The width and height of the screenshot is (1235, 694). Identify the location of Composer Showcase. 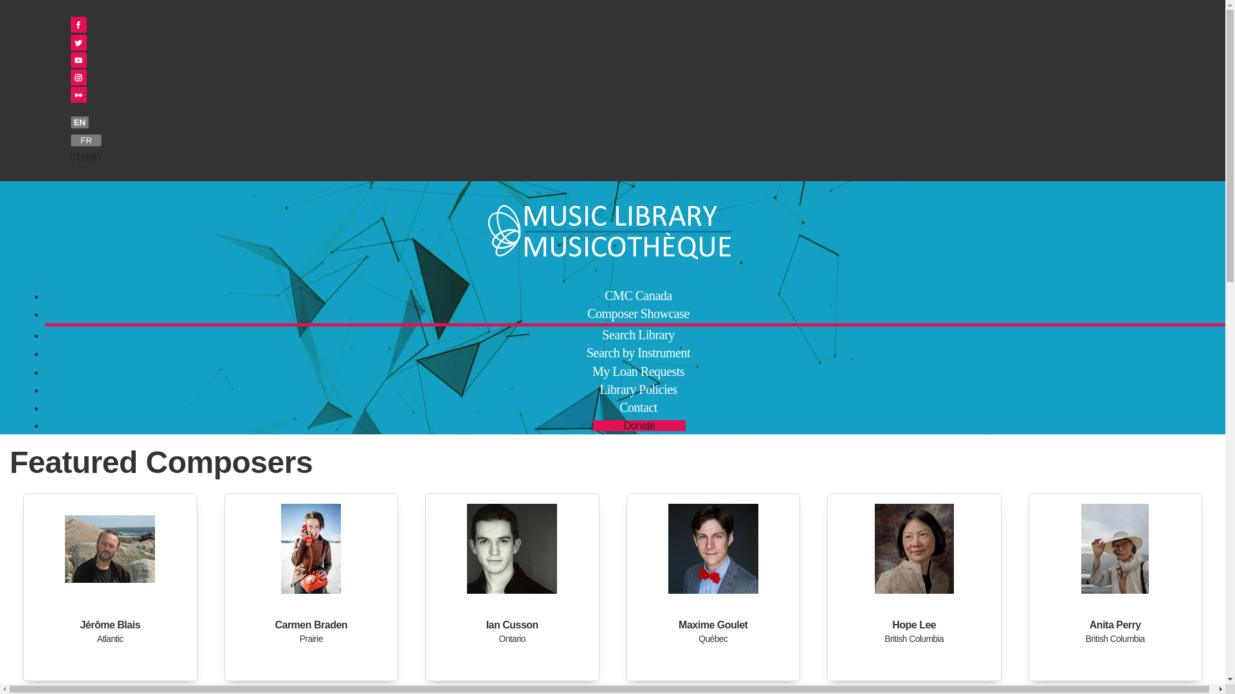
(638, 314).